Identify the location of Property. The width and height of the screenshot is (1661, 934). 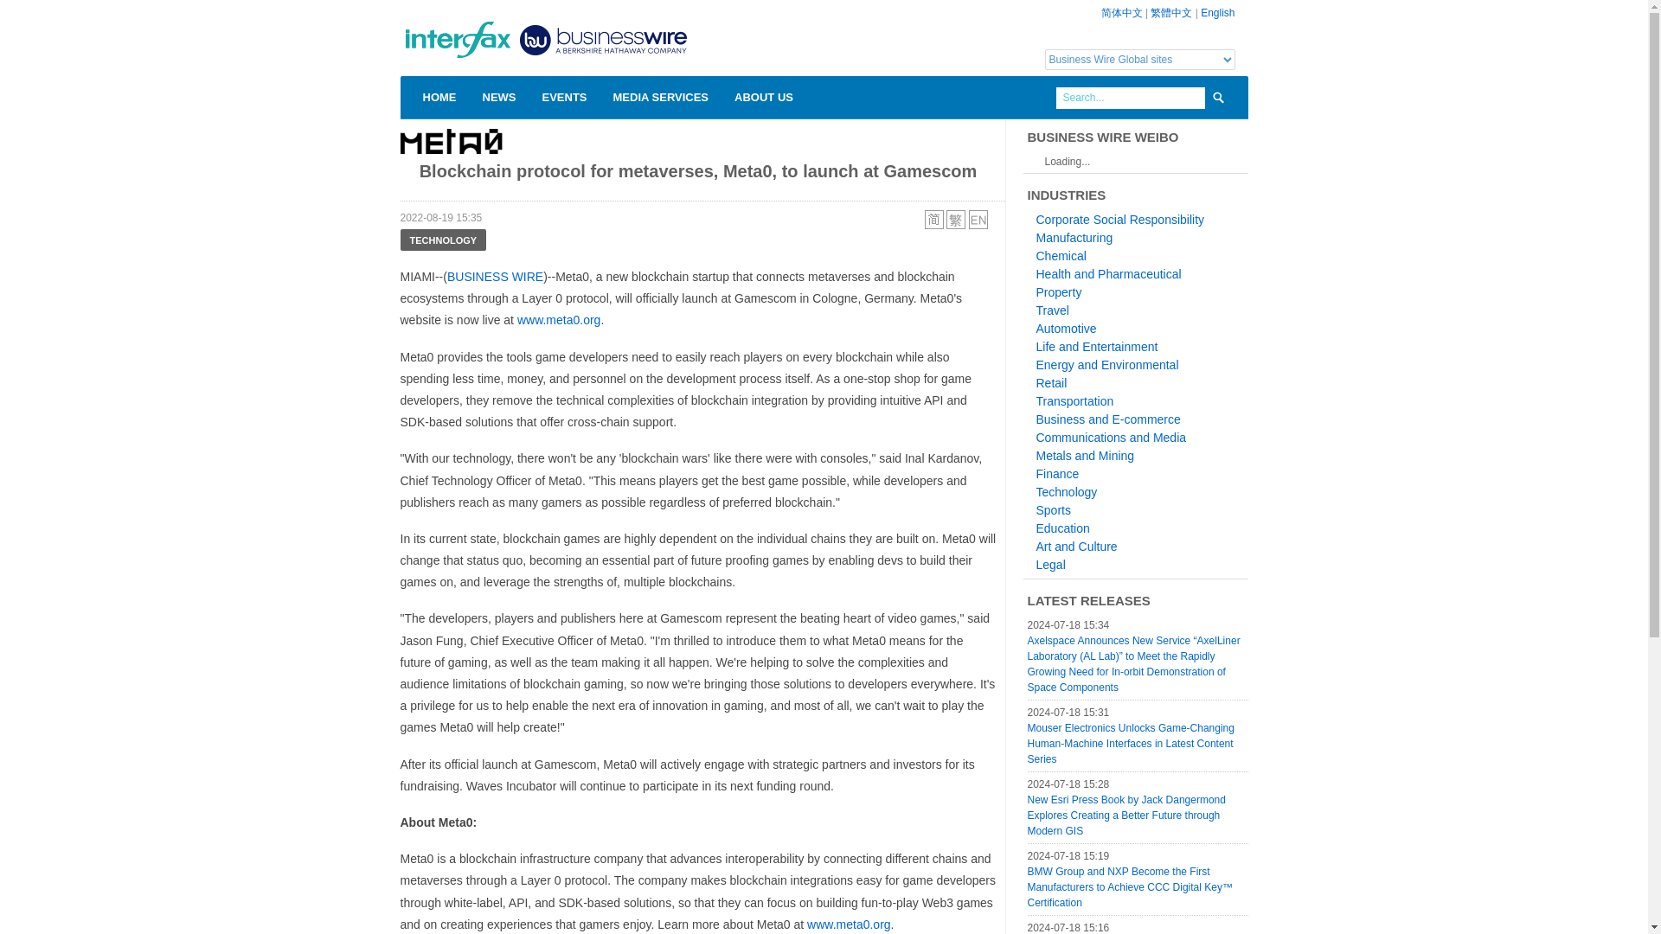
(1059, 292).